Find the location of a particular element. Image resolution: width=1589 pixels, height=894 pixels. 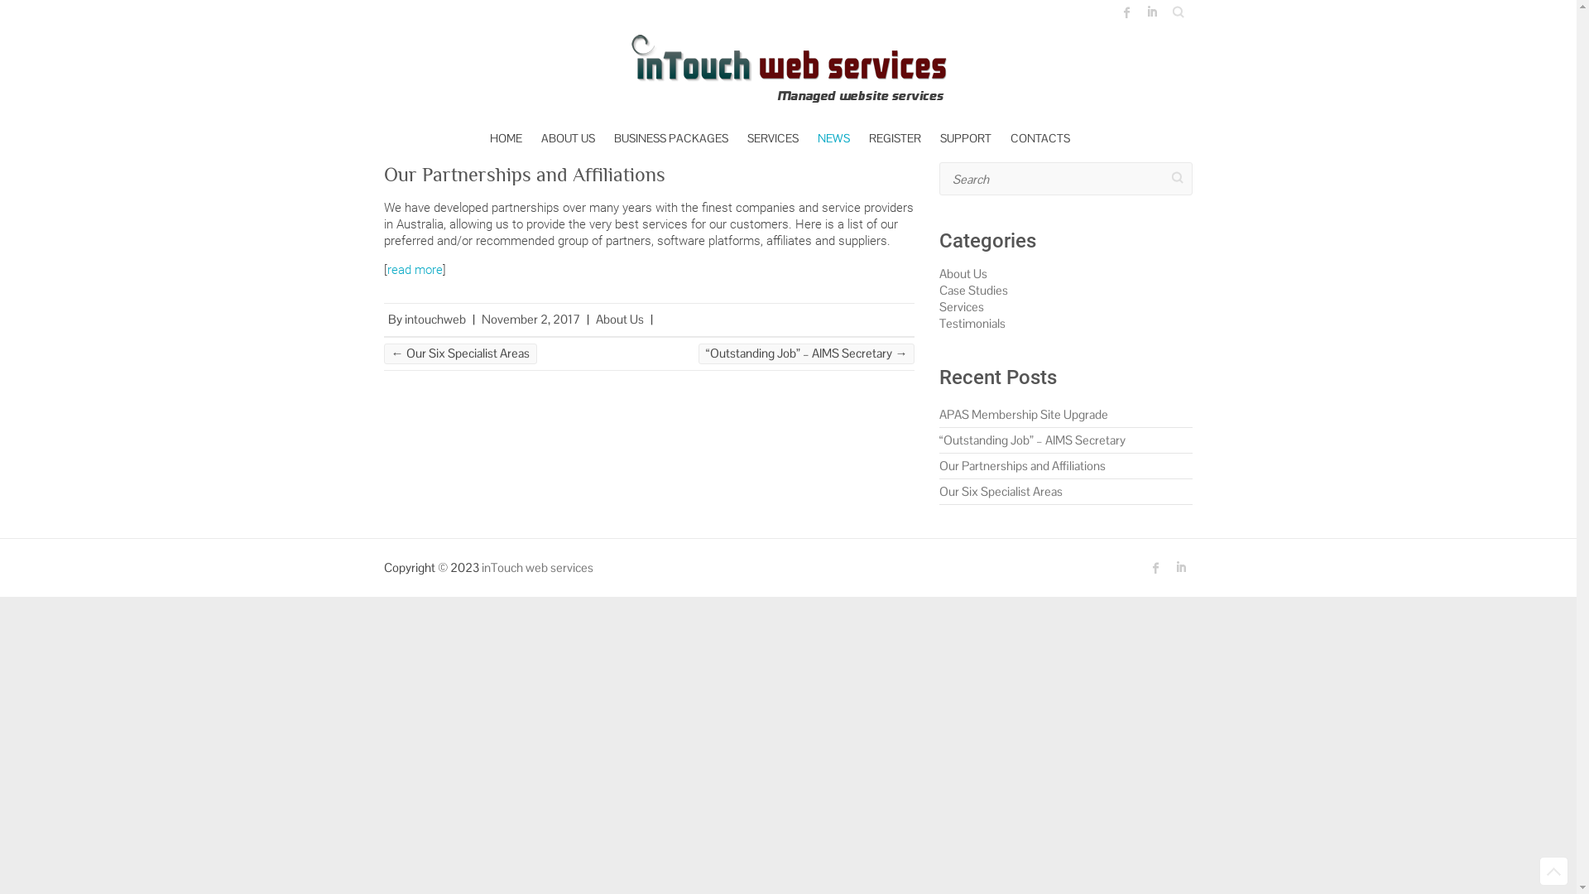

SERVICES is located at coordinates (773, 139).